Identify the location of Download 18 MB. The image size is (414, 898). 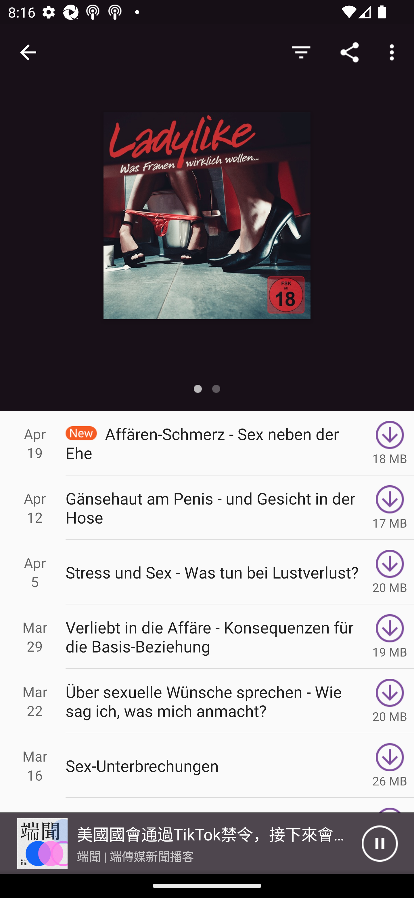
(390, 443).